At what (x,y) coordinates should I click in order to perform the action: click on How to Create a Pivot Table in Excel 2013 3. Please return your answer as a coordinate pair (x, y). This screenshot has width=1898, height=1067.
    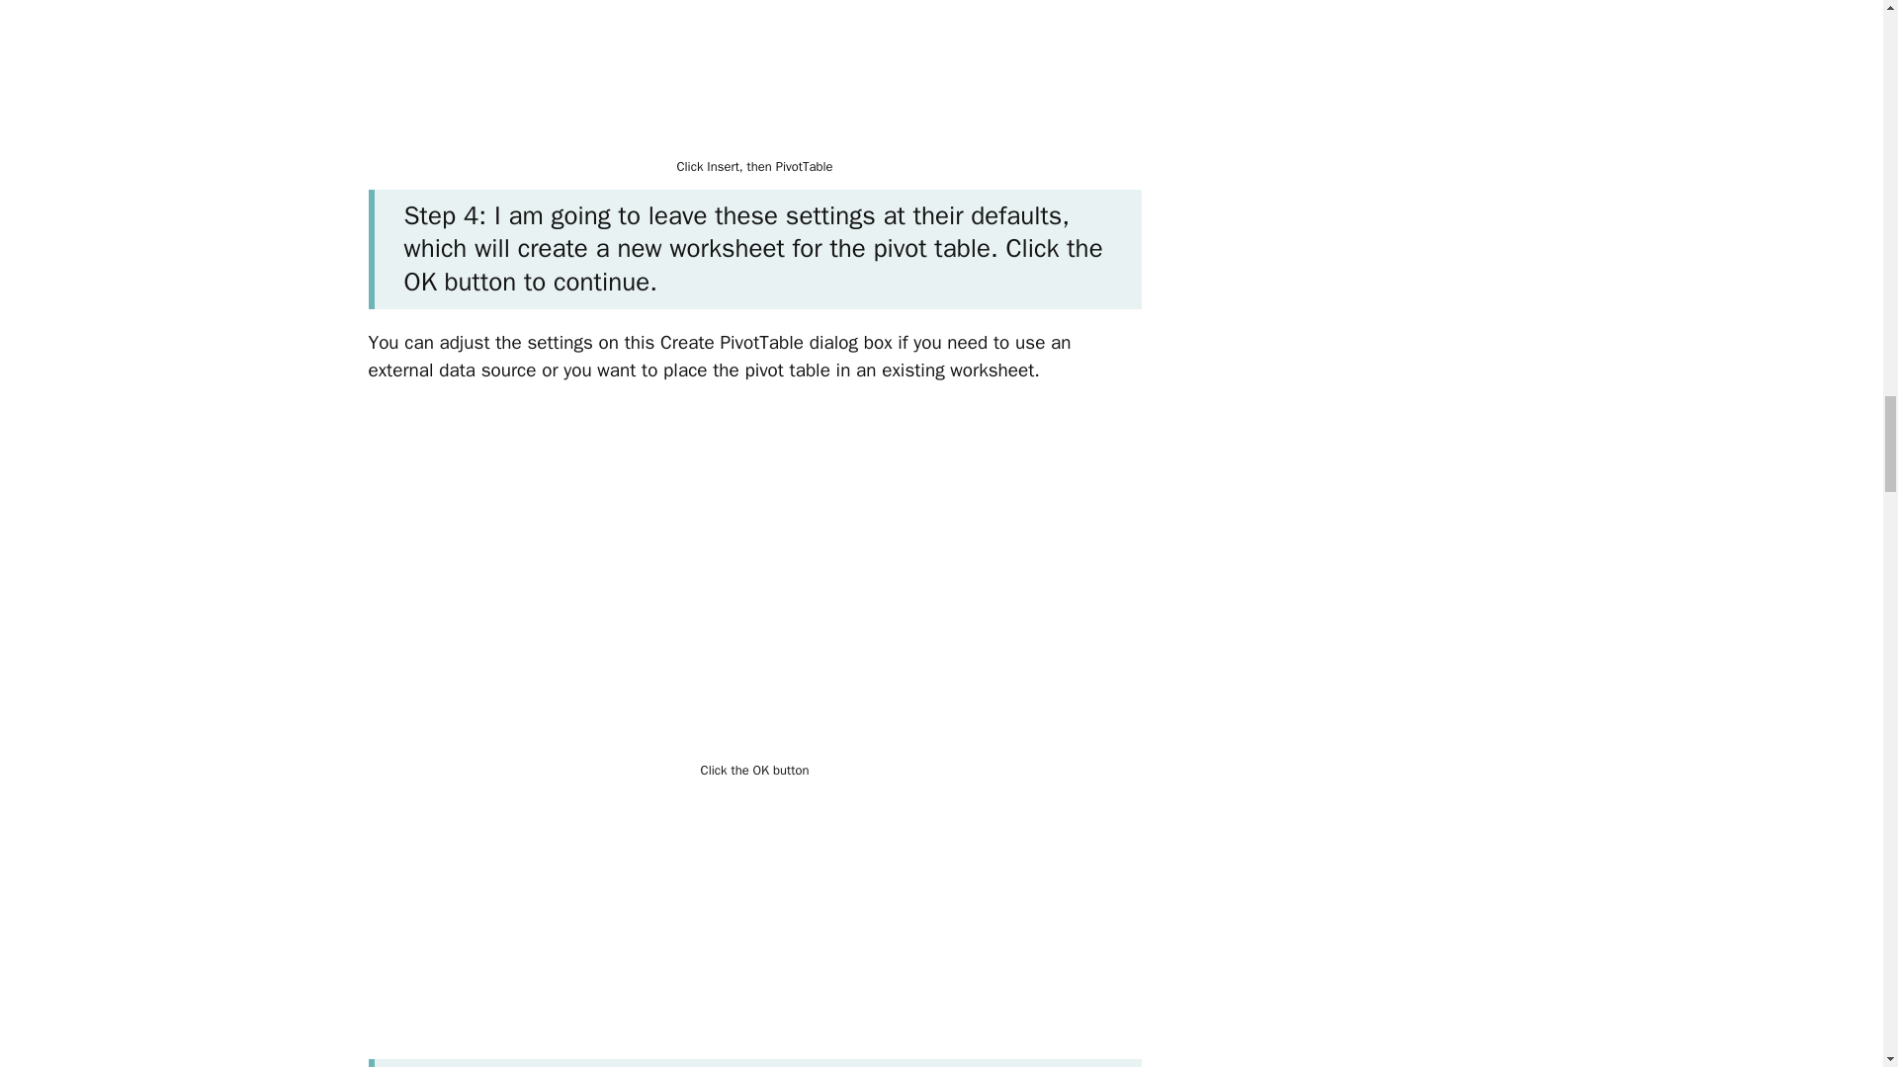
    Looking at the image, I should click on (755, 583).